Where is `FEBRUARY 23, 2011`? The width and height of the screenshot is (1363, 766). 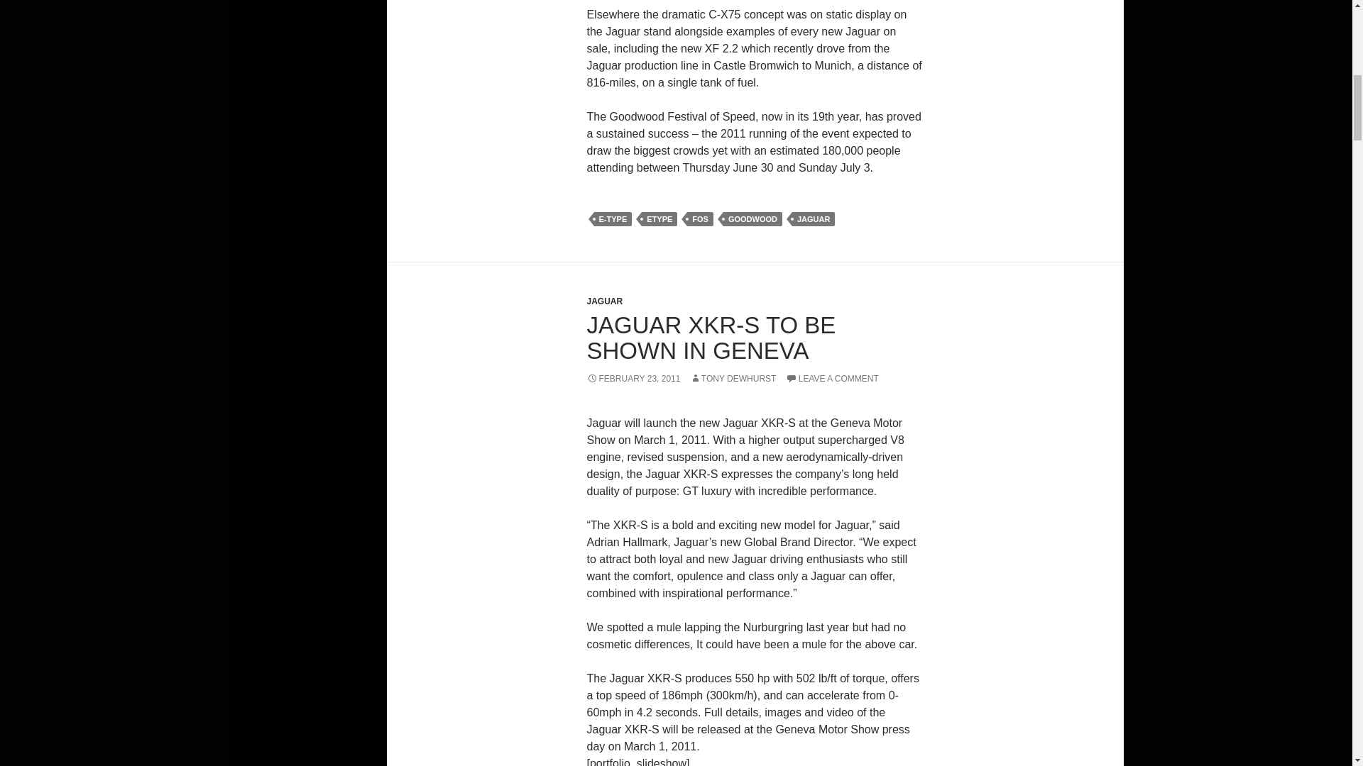 FEBRUARY 23, 2011 is located at coordinates (633, 379).